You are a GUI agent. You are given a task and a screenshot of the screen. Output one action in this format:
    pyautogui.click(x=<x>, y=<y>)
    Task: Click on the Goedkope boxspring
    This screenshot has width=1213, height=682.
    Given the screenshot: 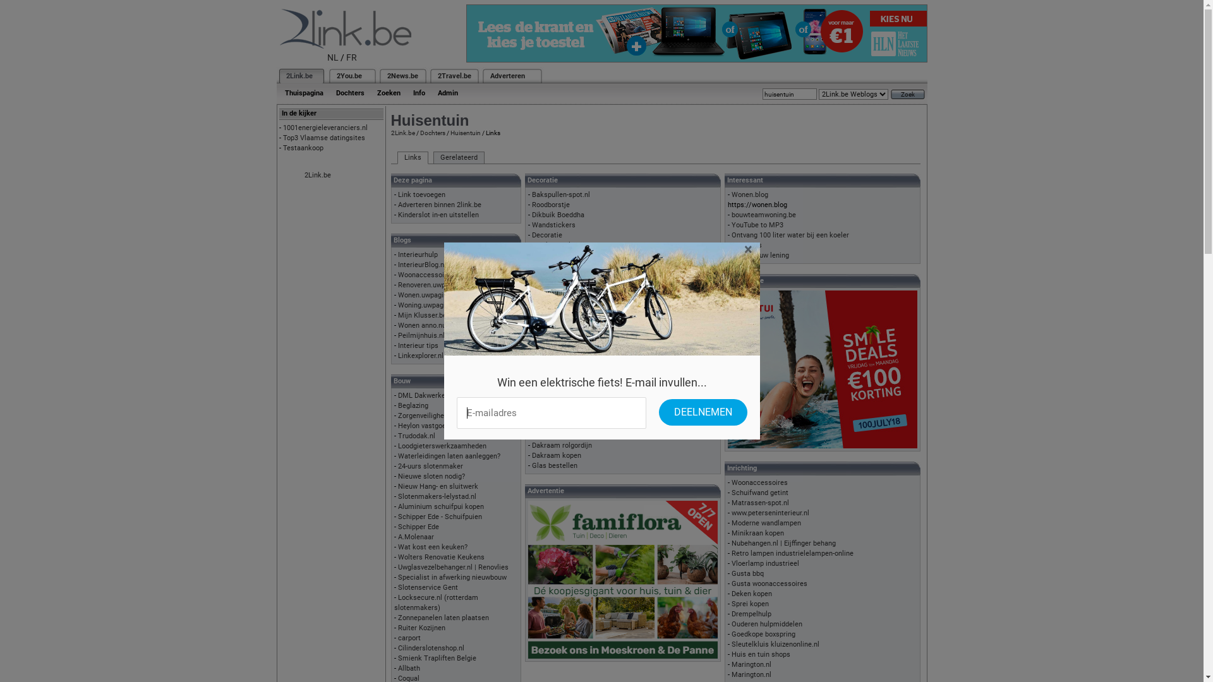 What is the action you would take?
    pyautogui.click(x=763, y=634)
    